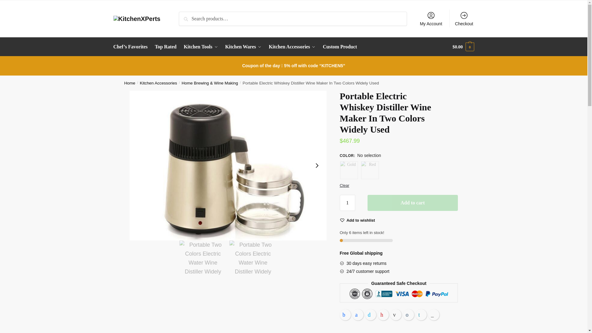  Describe the element at coordinates (292, 47) in the screenshot. I see `Kitchen Accessories` at that location.